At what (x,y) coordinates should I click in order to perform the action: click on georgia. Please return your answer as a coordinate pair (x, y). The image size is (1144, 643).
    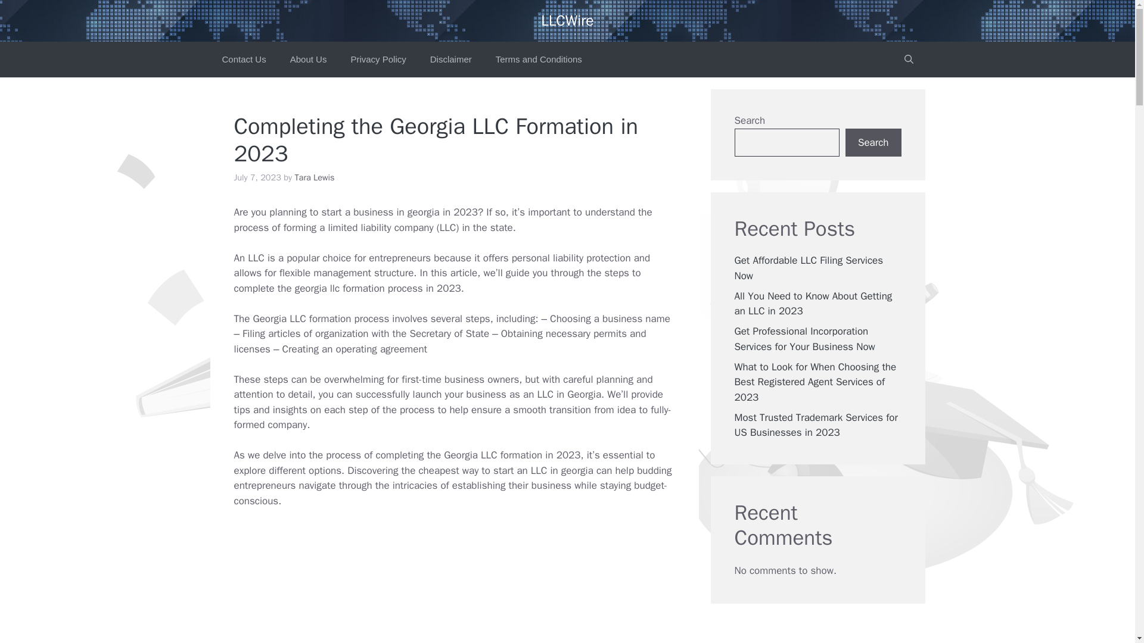
    Looking at the image, I should click on (423, 212).